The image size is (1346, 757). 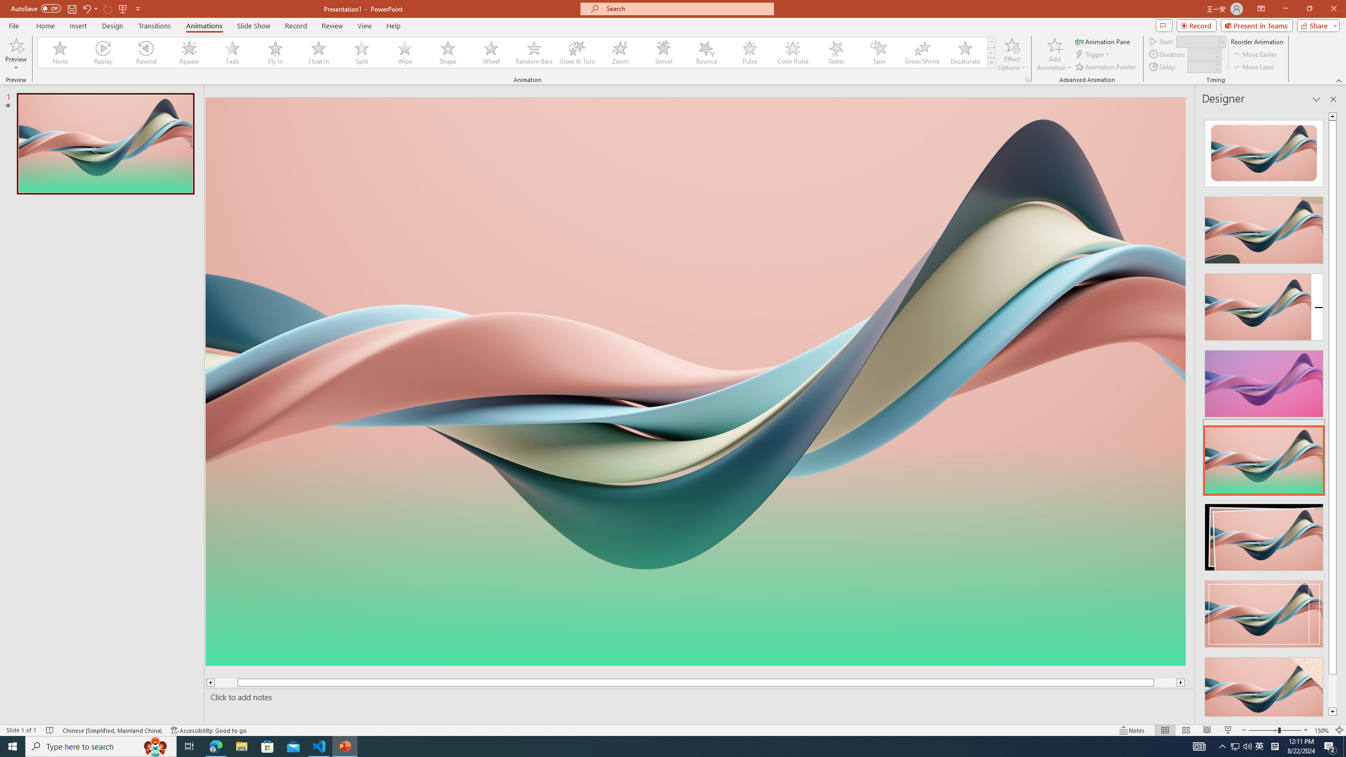 I want to click on Home, so click(x=45, y=26).